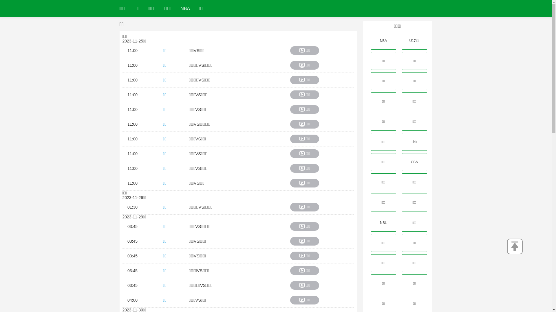 This screenshot has height=312, width=556. What do you see at coordinates (133, 139) in the screenshot?
I see `11:00` at bounding box center [133, 139].